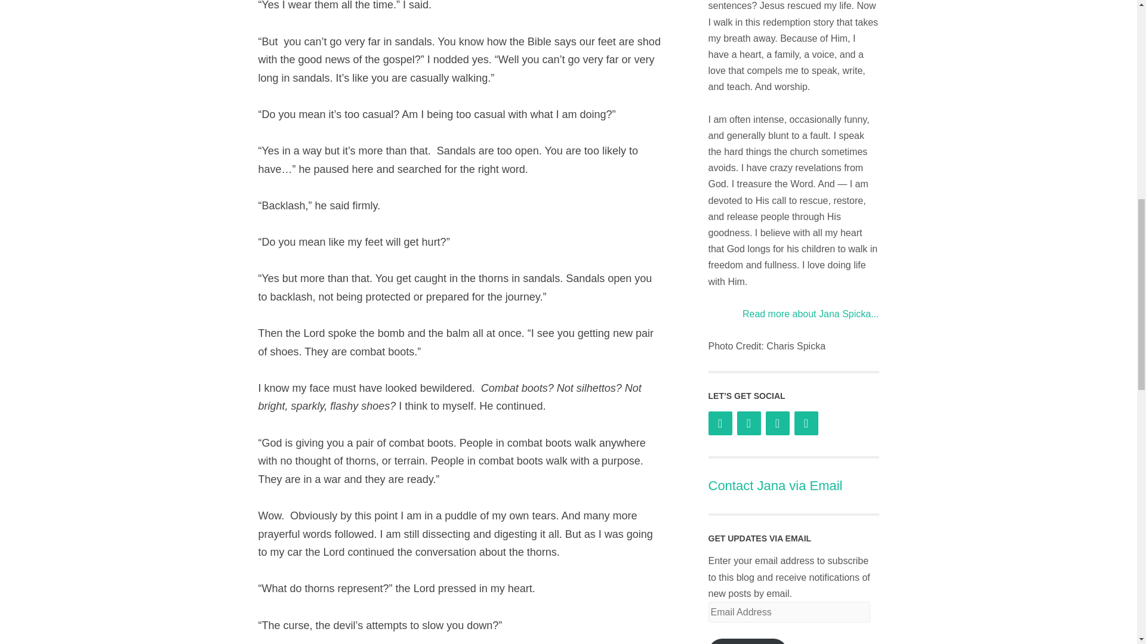  Describe the element at coordinates (777, 423) in the screenshot. I see `LinkedIn` at that location.